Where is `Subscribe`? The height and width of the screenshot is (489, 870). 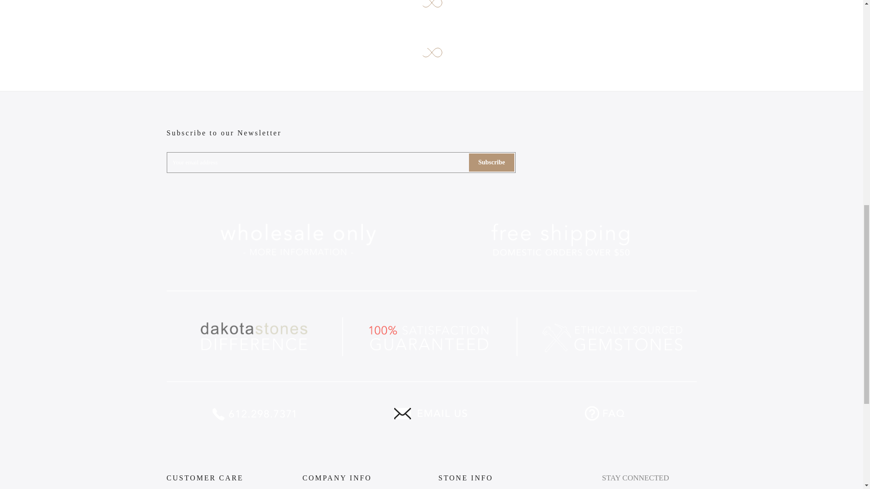 Subscribe is located at coordinates (491, 163).